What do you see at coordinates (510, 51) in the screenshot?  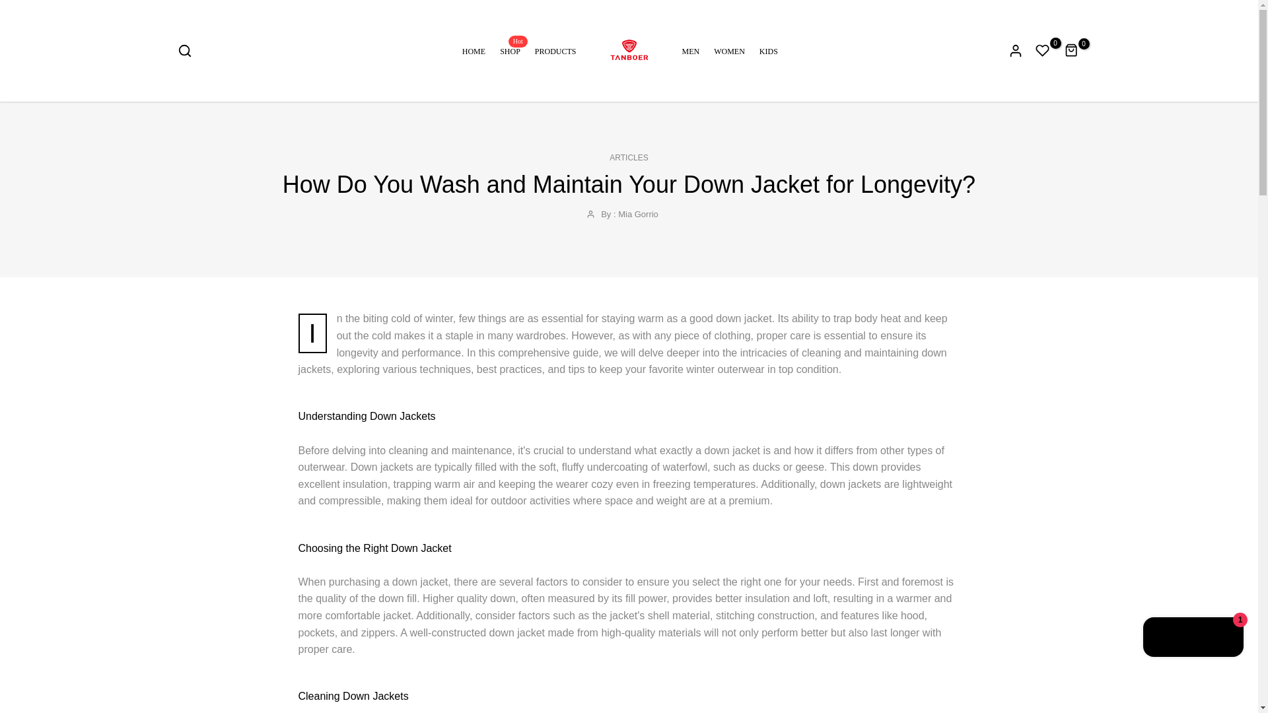 I see `0` at bounding box center [510, 51].